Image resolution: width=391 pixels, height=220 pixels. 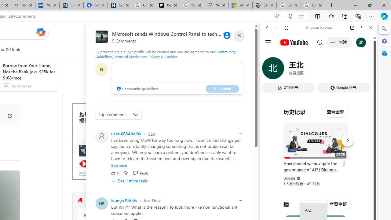 What do you see at coordinates (334, 70) in the screenshot?
I see `Search Filter, Search Tools` at bounding box center [334, 70].